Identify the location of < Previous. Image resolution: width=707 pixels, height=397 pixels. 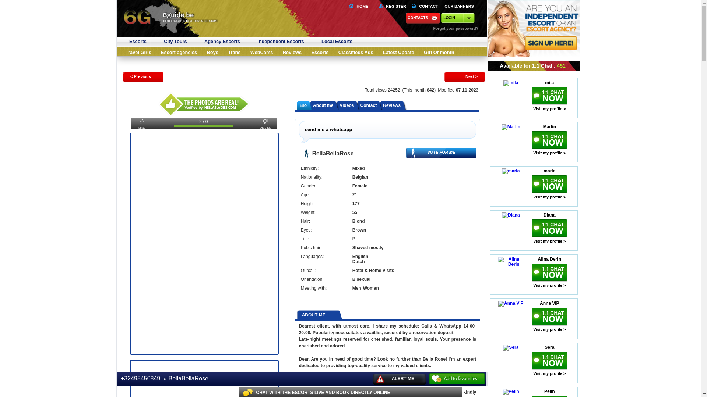
(142, 77).